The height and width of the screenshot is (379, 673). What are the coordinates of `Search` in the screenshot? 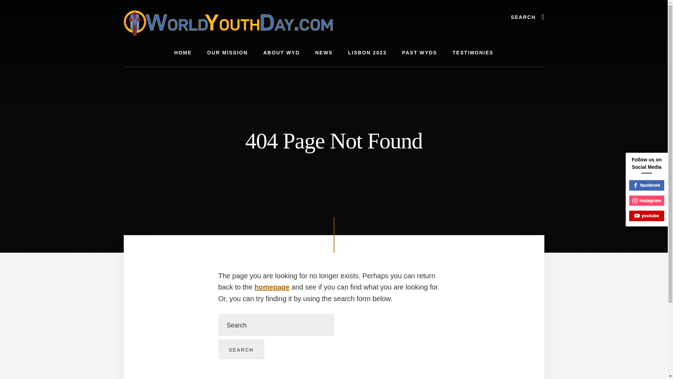 It's located at (241, 349).